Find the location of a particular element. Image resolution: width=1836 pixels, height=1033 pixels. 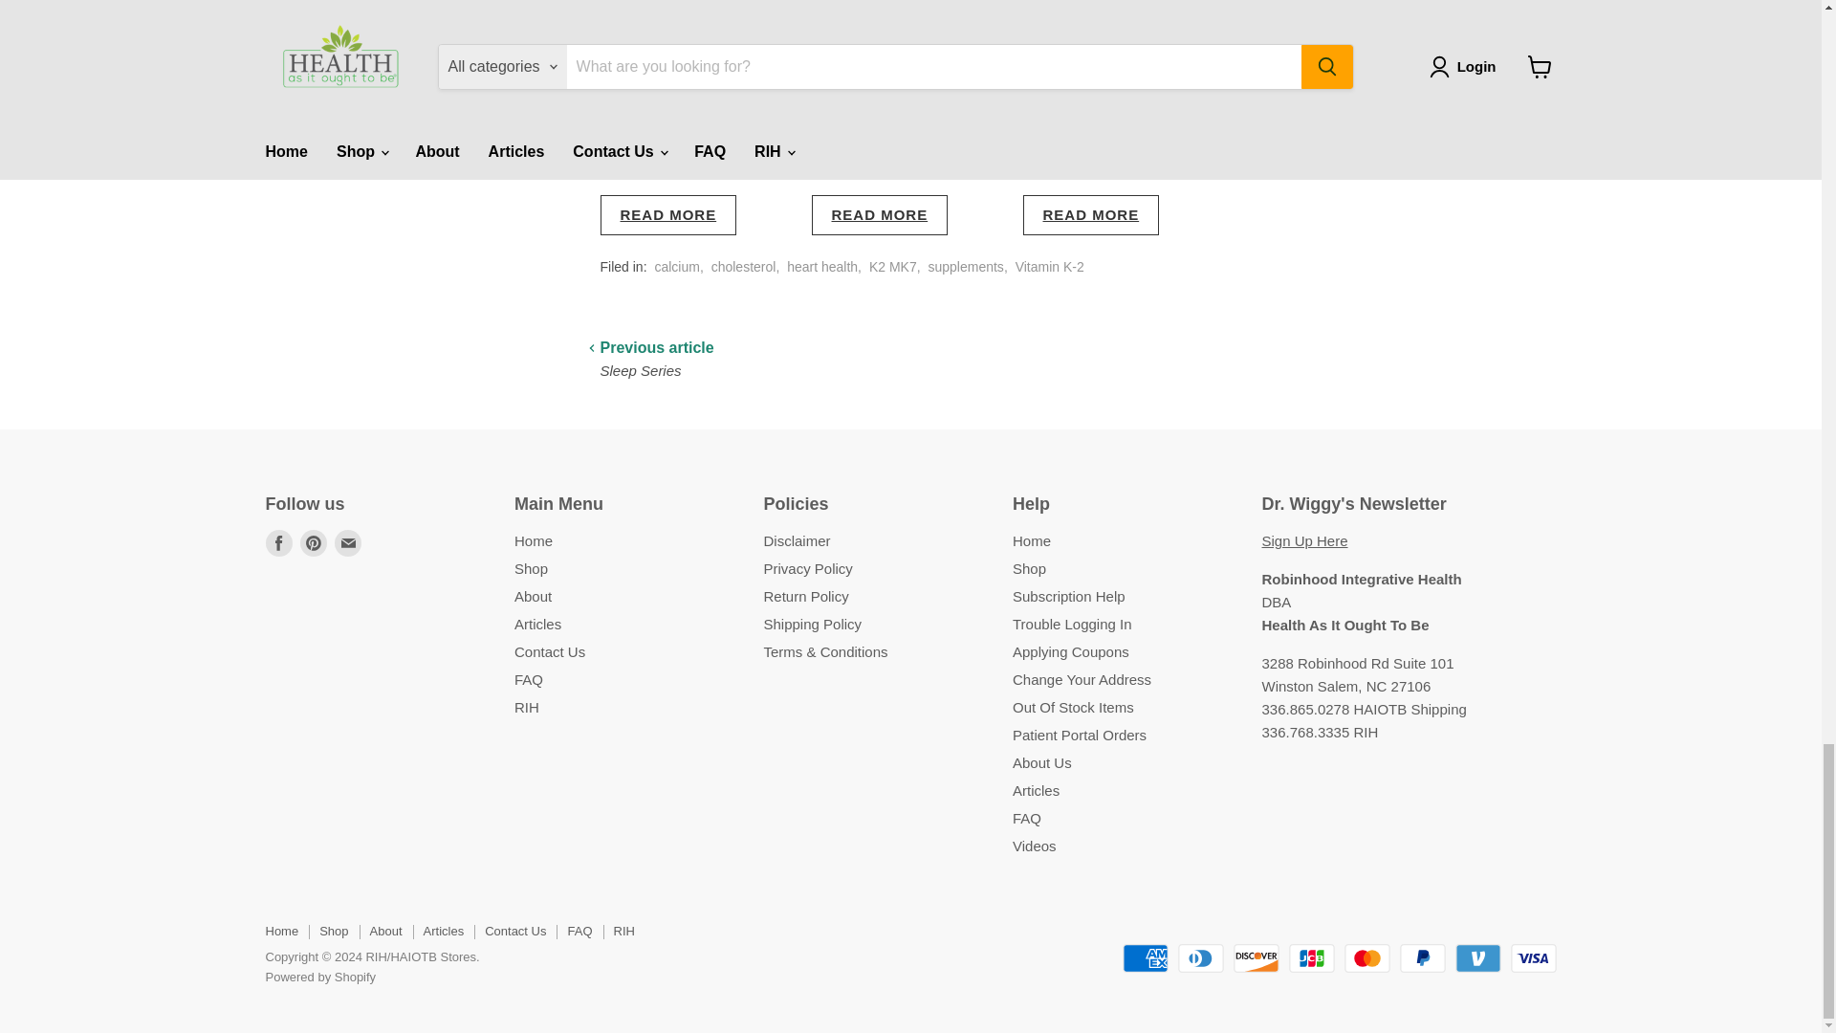

JCB is located at coordinates (1311, 958).